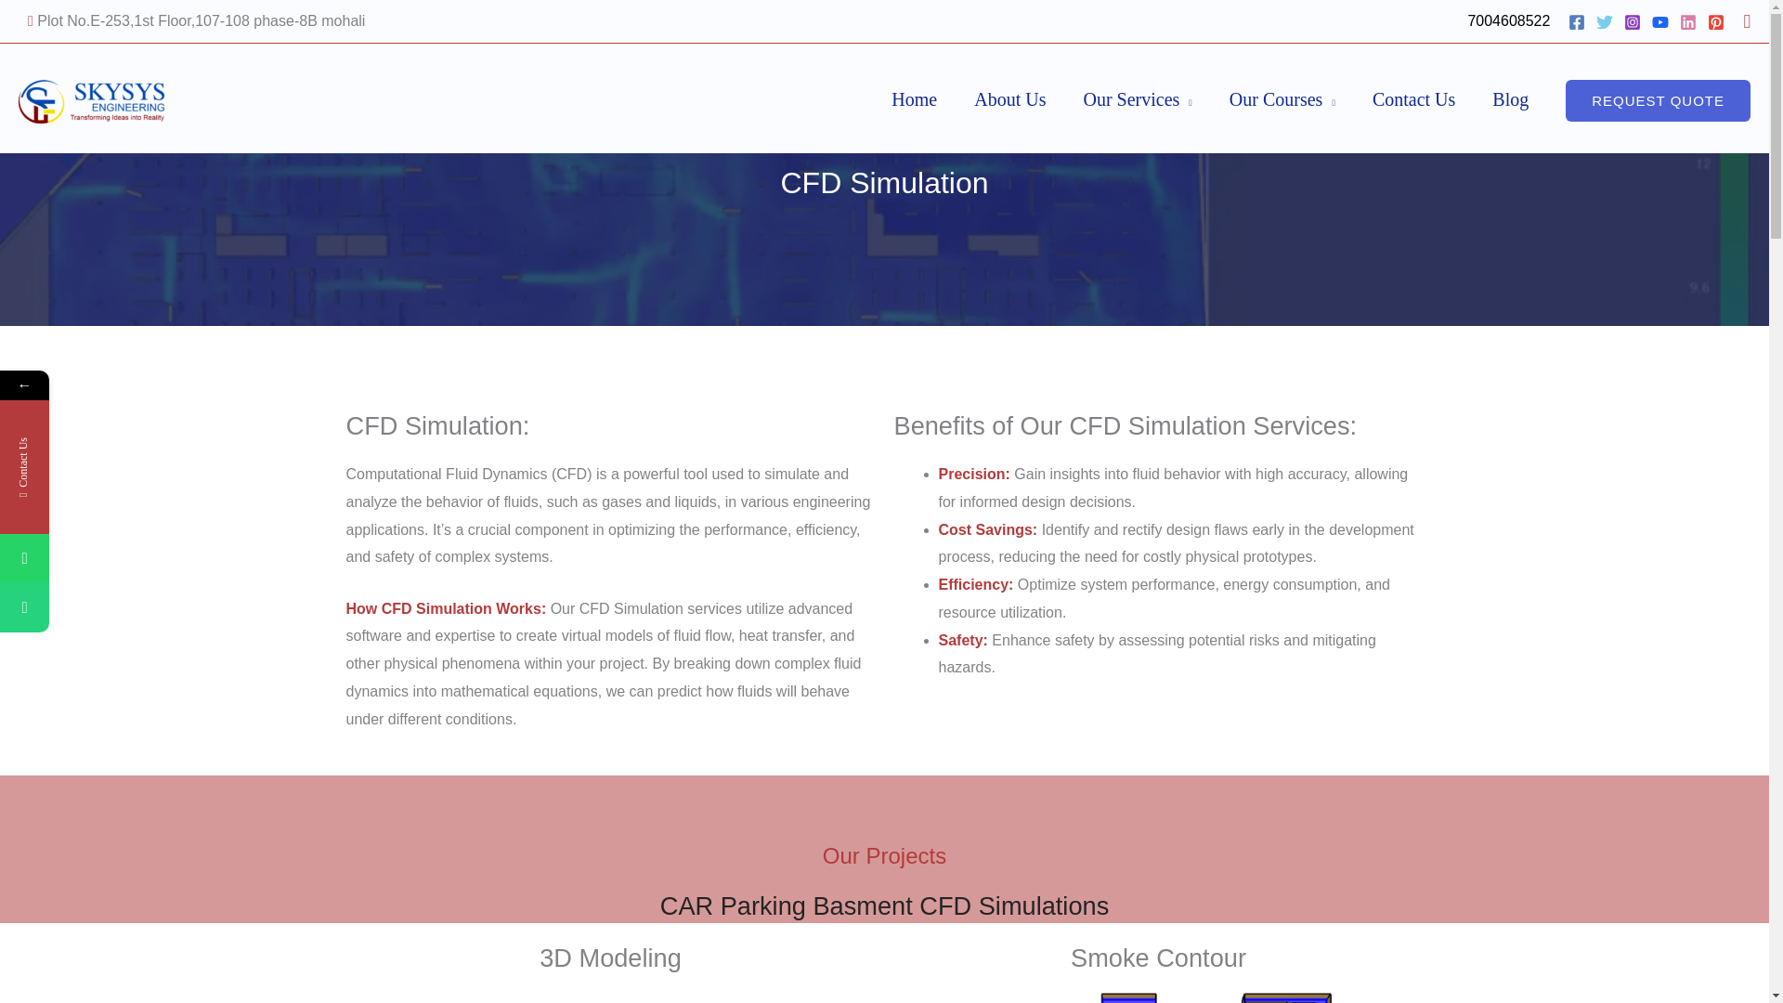  Describe the element at coordinates (1658, 100) in the screenshot. I see `REQUEST QUOTE` at that location.